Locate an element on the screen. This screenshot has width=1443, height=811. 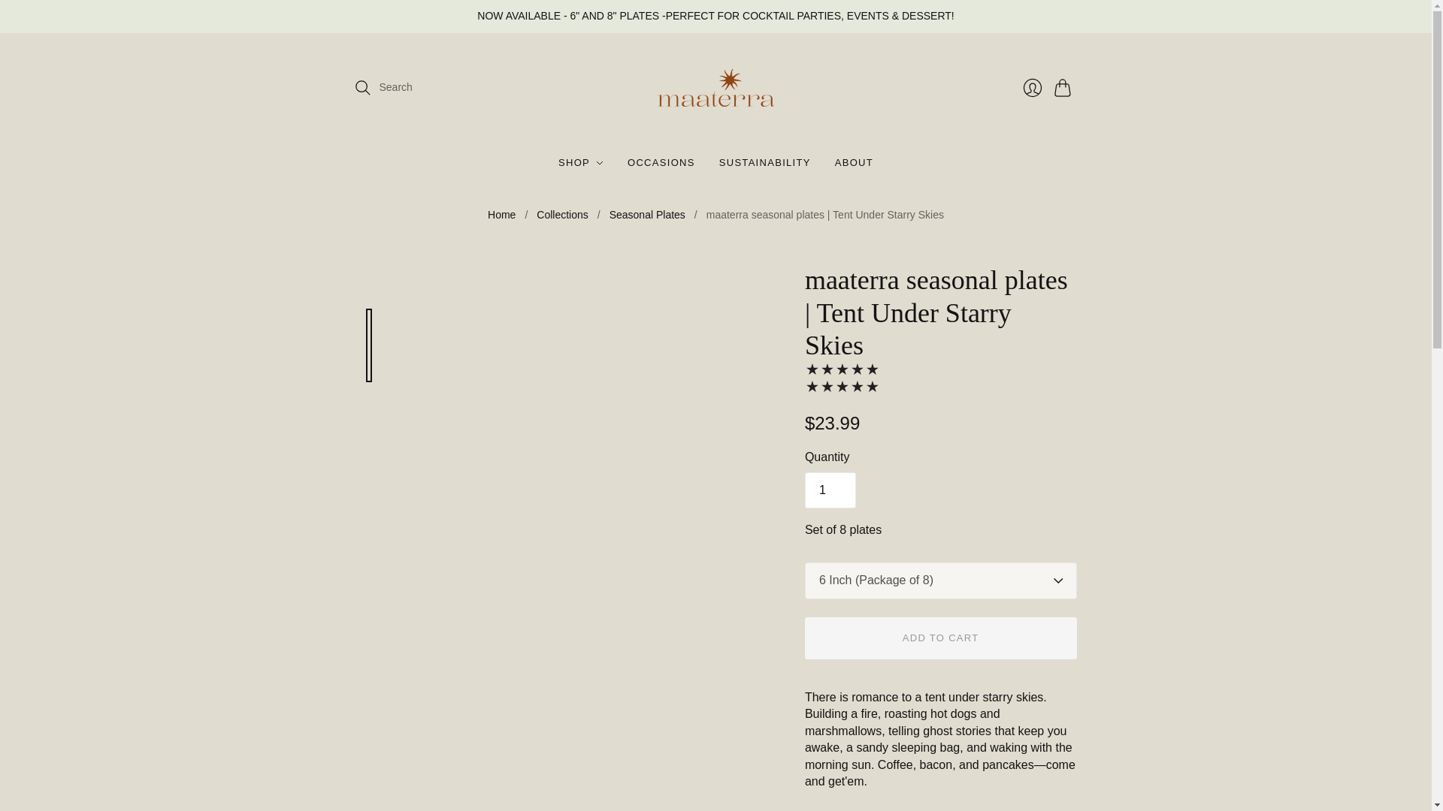
OCCASIONS is located at coordinates (661, 162).